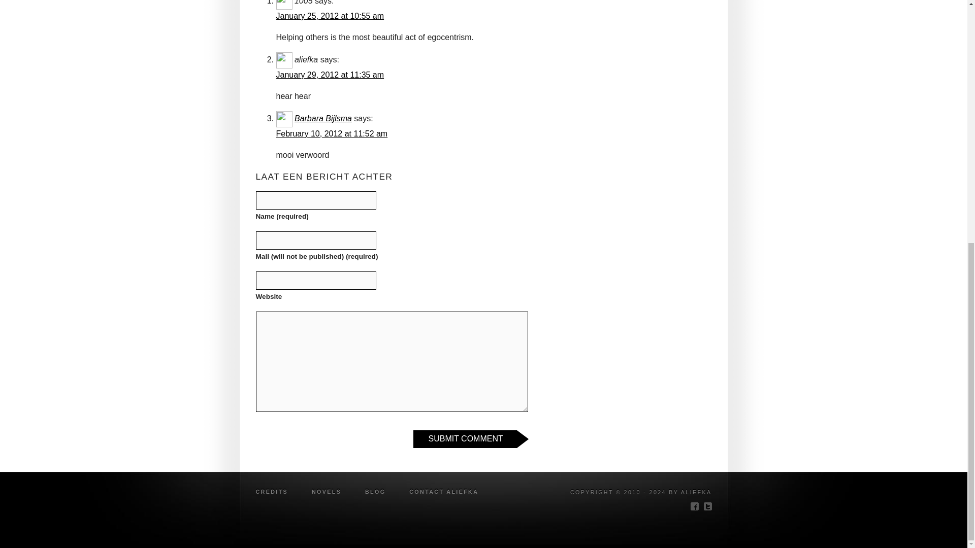 The height and width of the screenshot is (548, 975). Describe the element at coordinates (330, 75) in the screenshot. I see `January 29, 2012 at 11:35 am` at that location.